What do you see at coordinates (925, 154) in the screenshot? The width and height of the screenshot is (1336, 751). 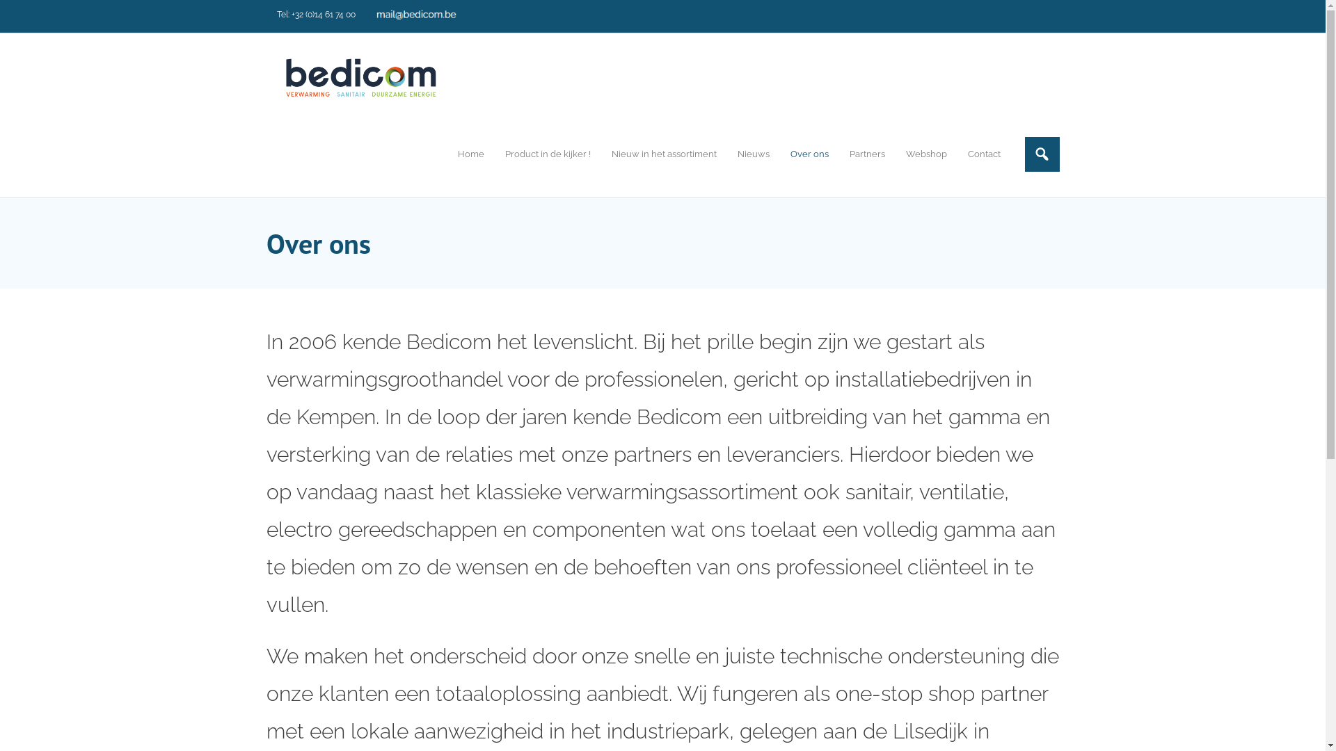 I see `Webshop` at bounding box center [925, 154].